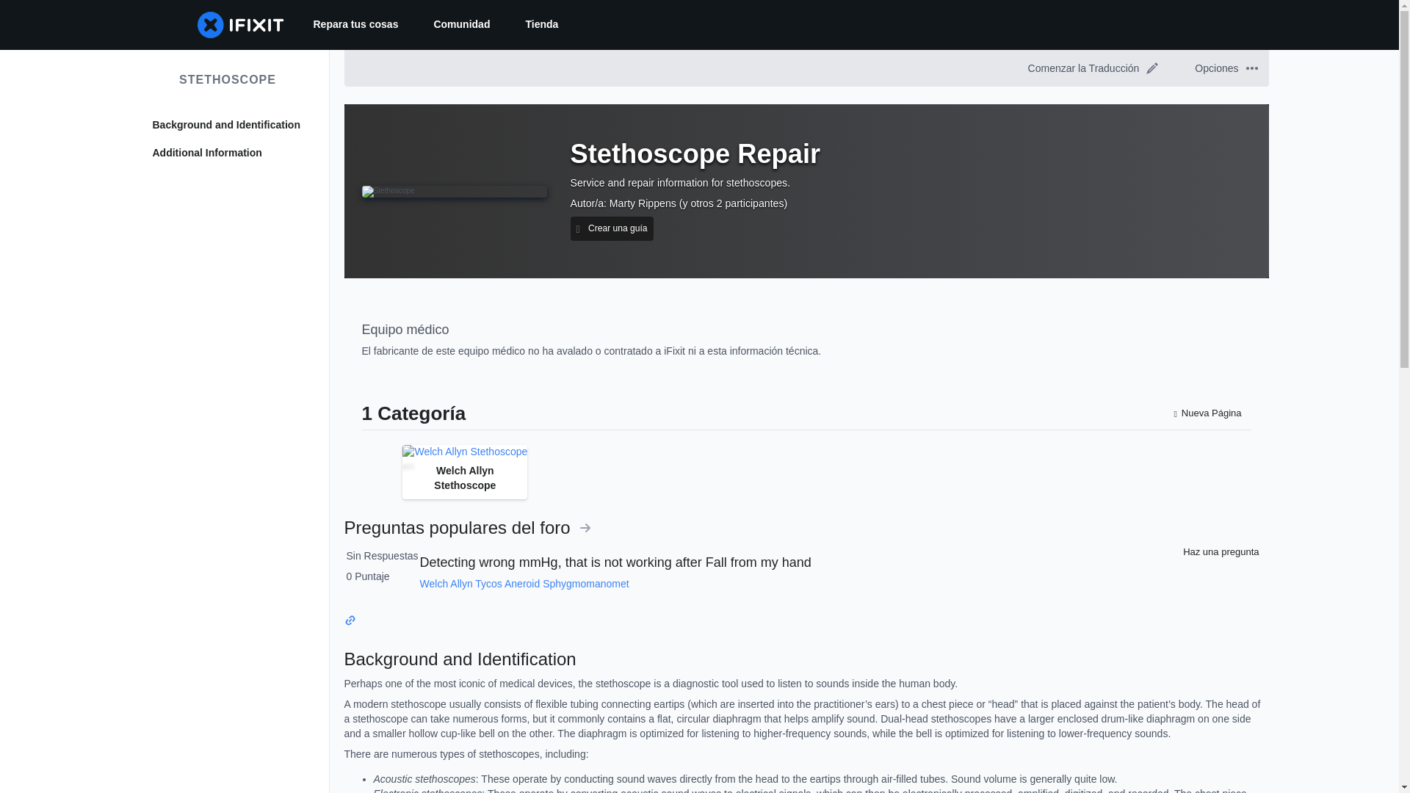 The height and width of the screenshot is (793, 1410). I want to click on Welch Allyn Tycos Aneroid Sphygmomanomet, so click(524, 584).